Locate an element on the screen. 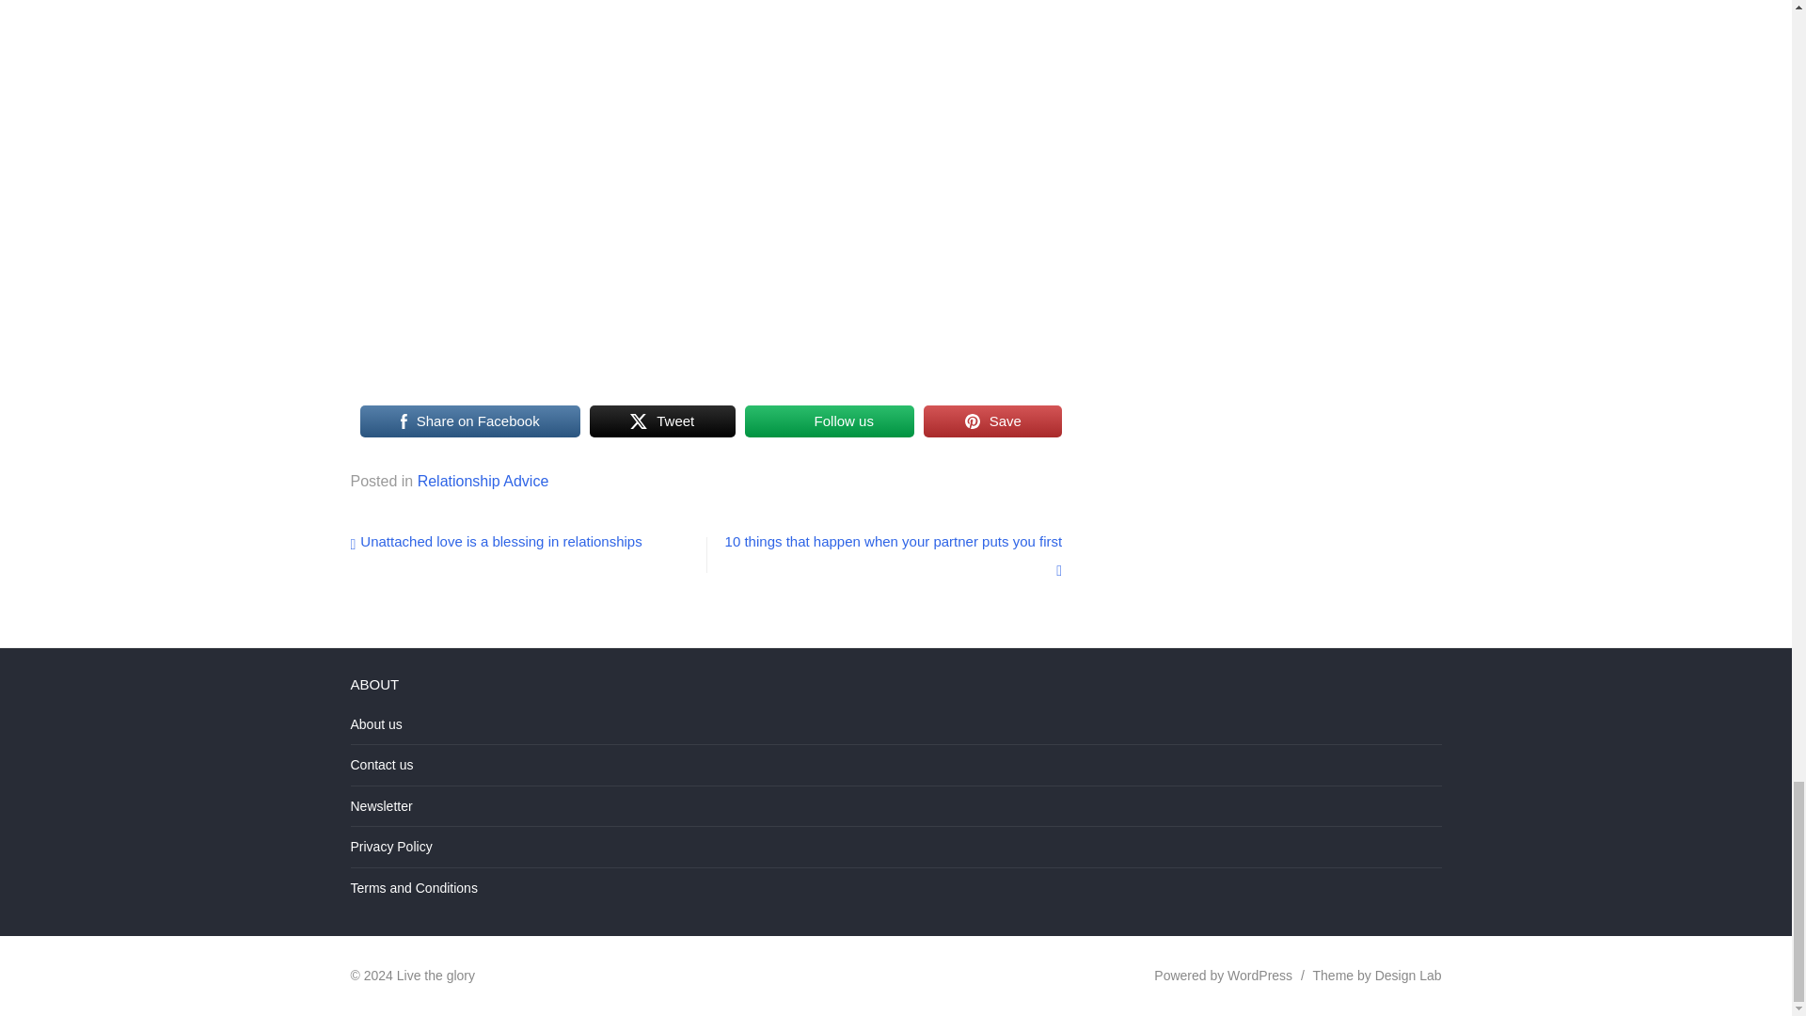 The width and height of the screenshot is (1806, 1016). Relationship Advice is located at coordinates (483, 481).